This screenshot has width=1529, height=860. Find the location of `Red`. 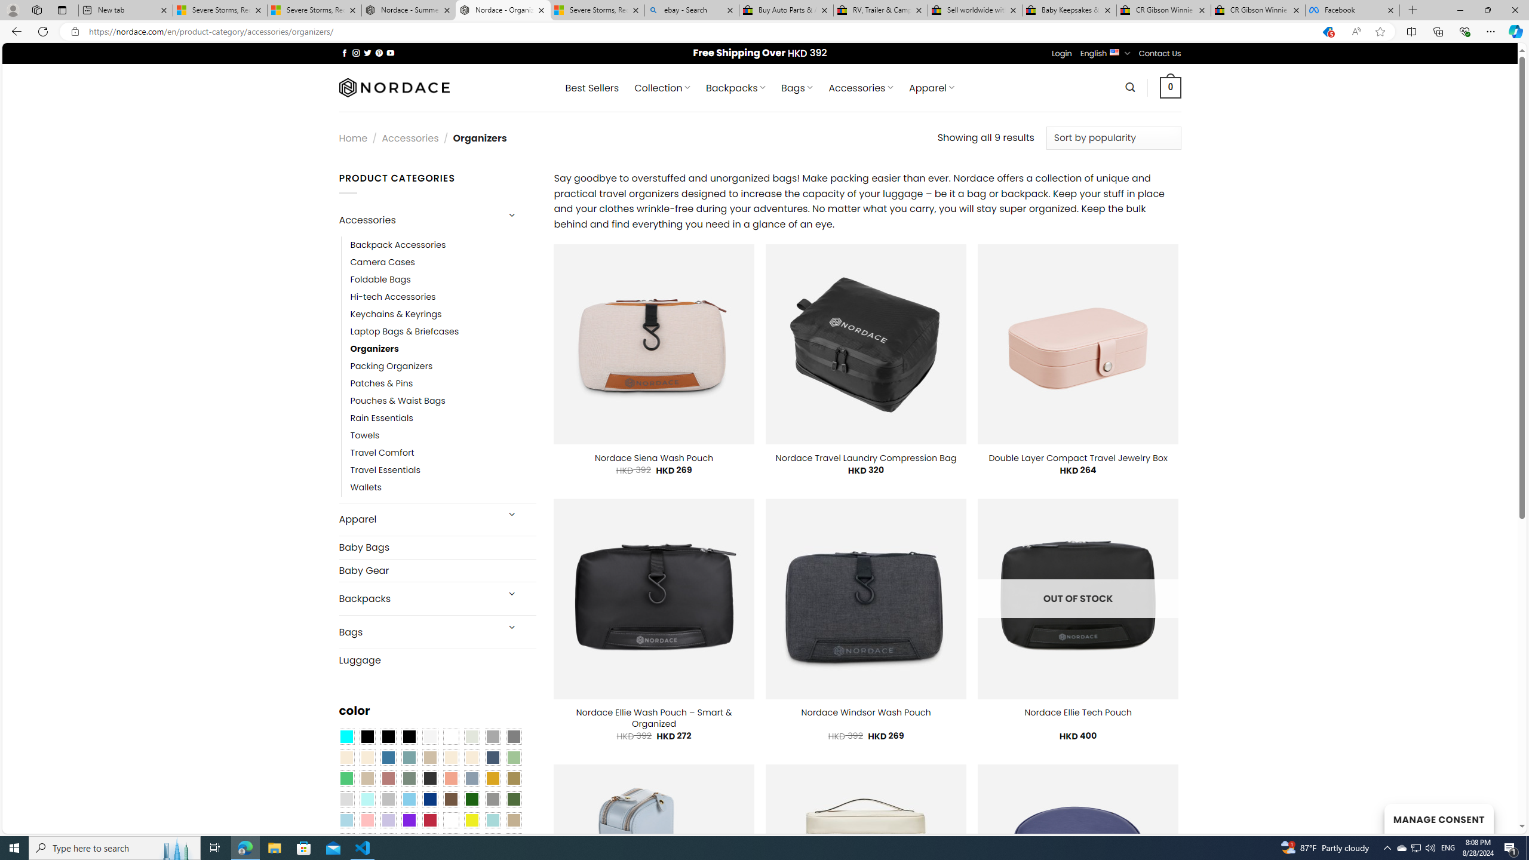

Red is located at coordinates (429, 820).